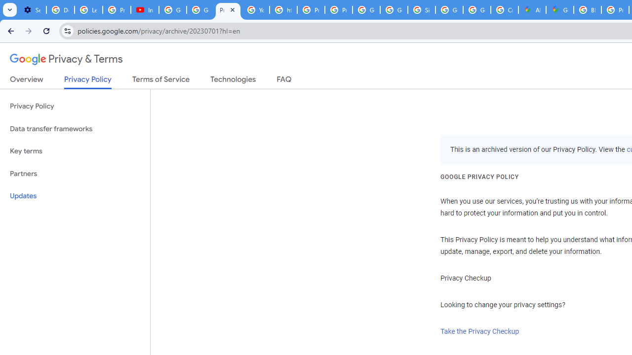  I want to click on Key terms, so click(75, 151).